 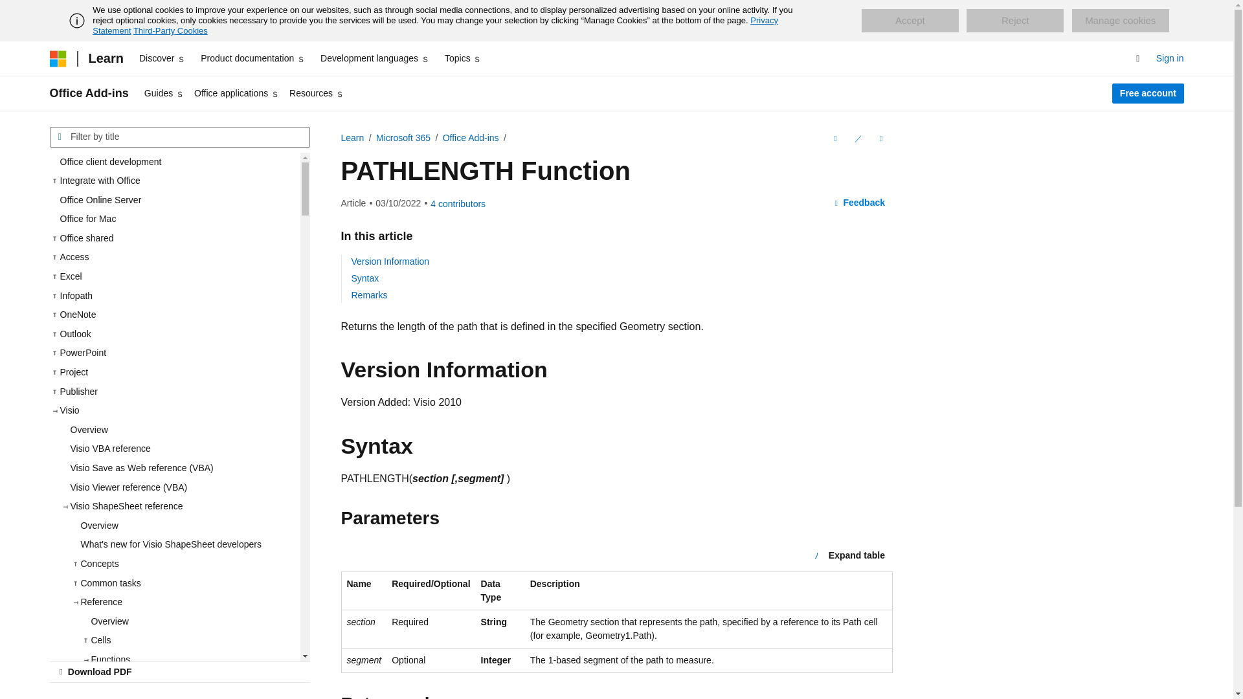 What do you see at coordinates (1170, 58) in the screenshot?
I see `Sign in` at bounding box center [1170, 58].